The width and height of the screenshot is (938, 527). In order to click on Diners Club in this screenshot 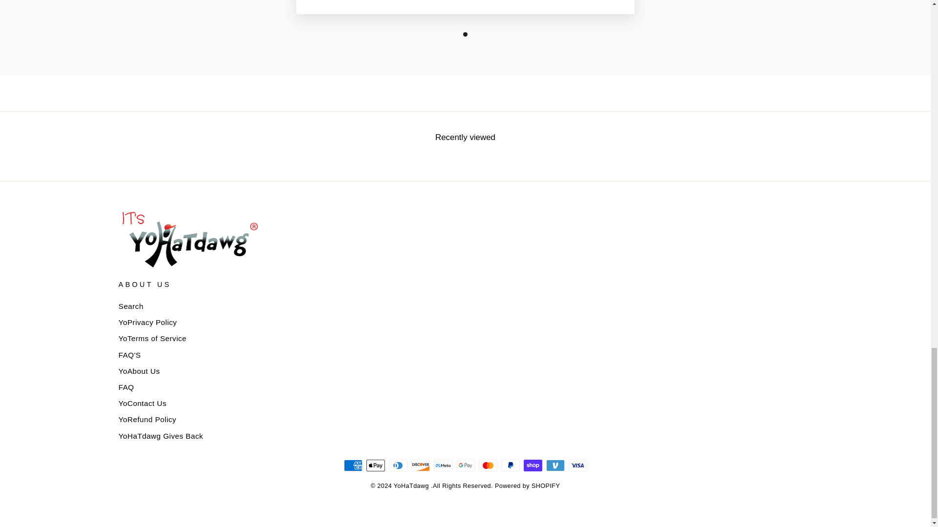, I will do `click(398, 465)`.